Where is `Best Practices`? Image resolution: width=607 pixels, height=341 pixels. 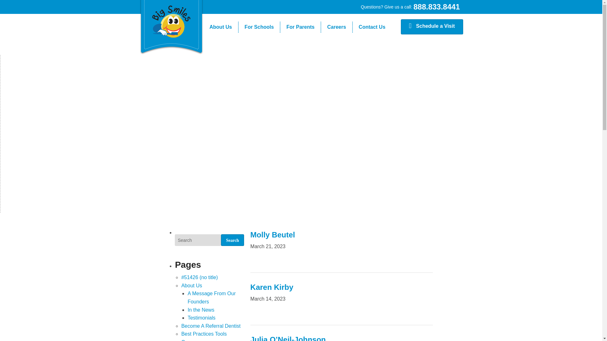
Best Practices is located at coordinates (259, 59).